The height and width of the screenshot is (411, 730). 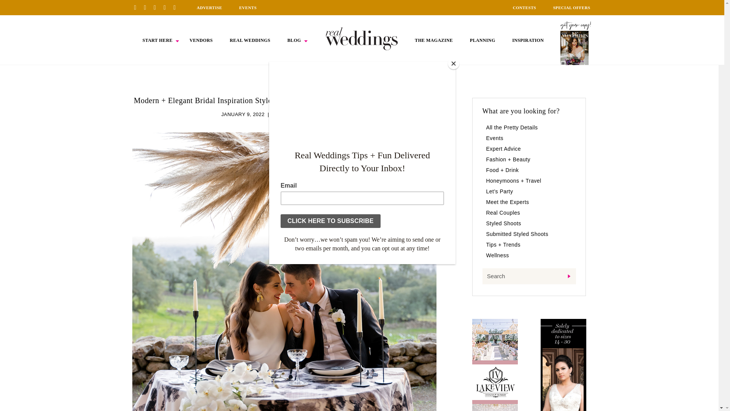 What do you see at coordinates (209, 8) in the screenshot?
I see `ADVERTISE` at bounding box center [209, 8].